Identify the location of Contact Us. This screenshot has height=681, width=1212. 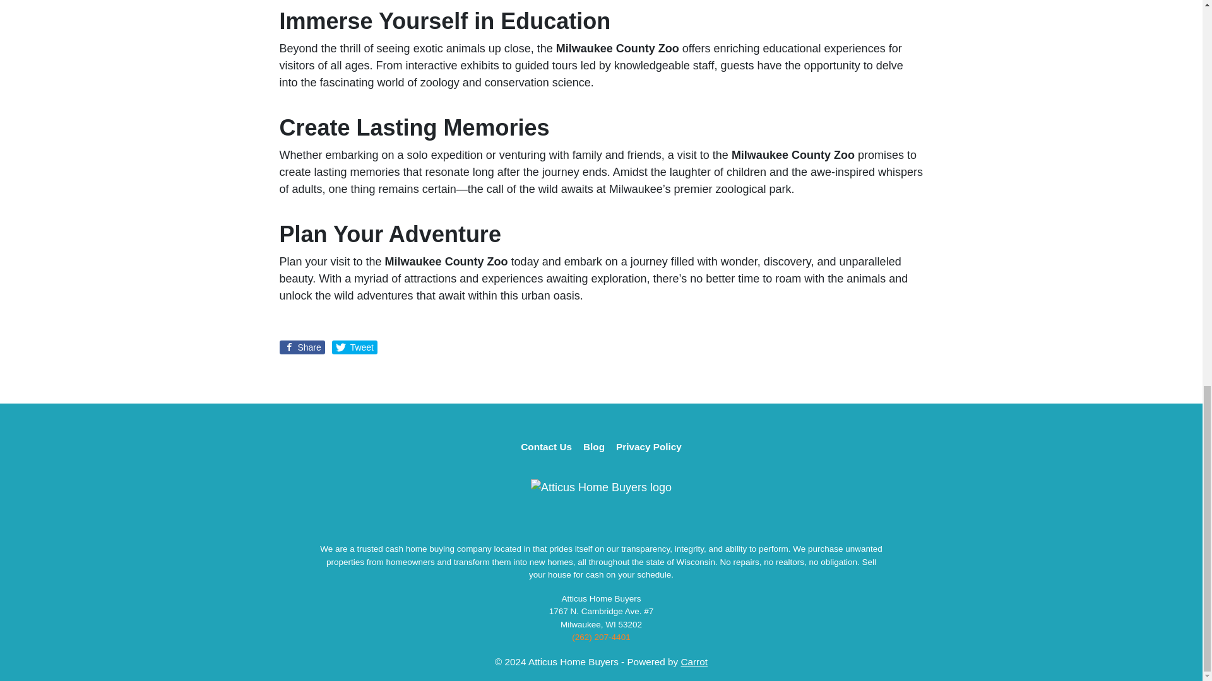
(547, 446).